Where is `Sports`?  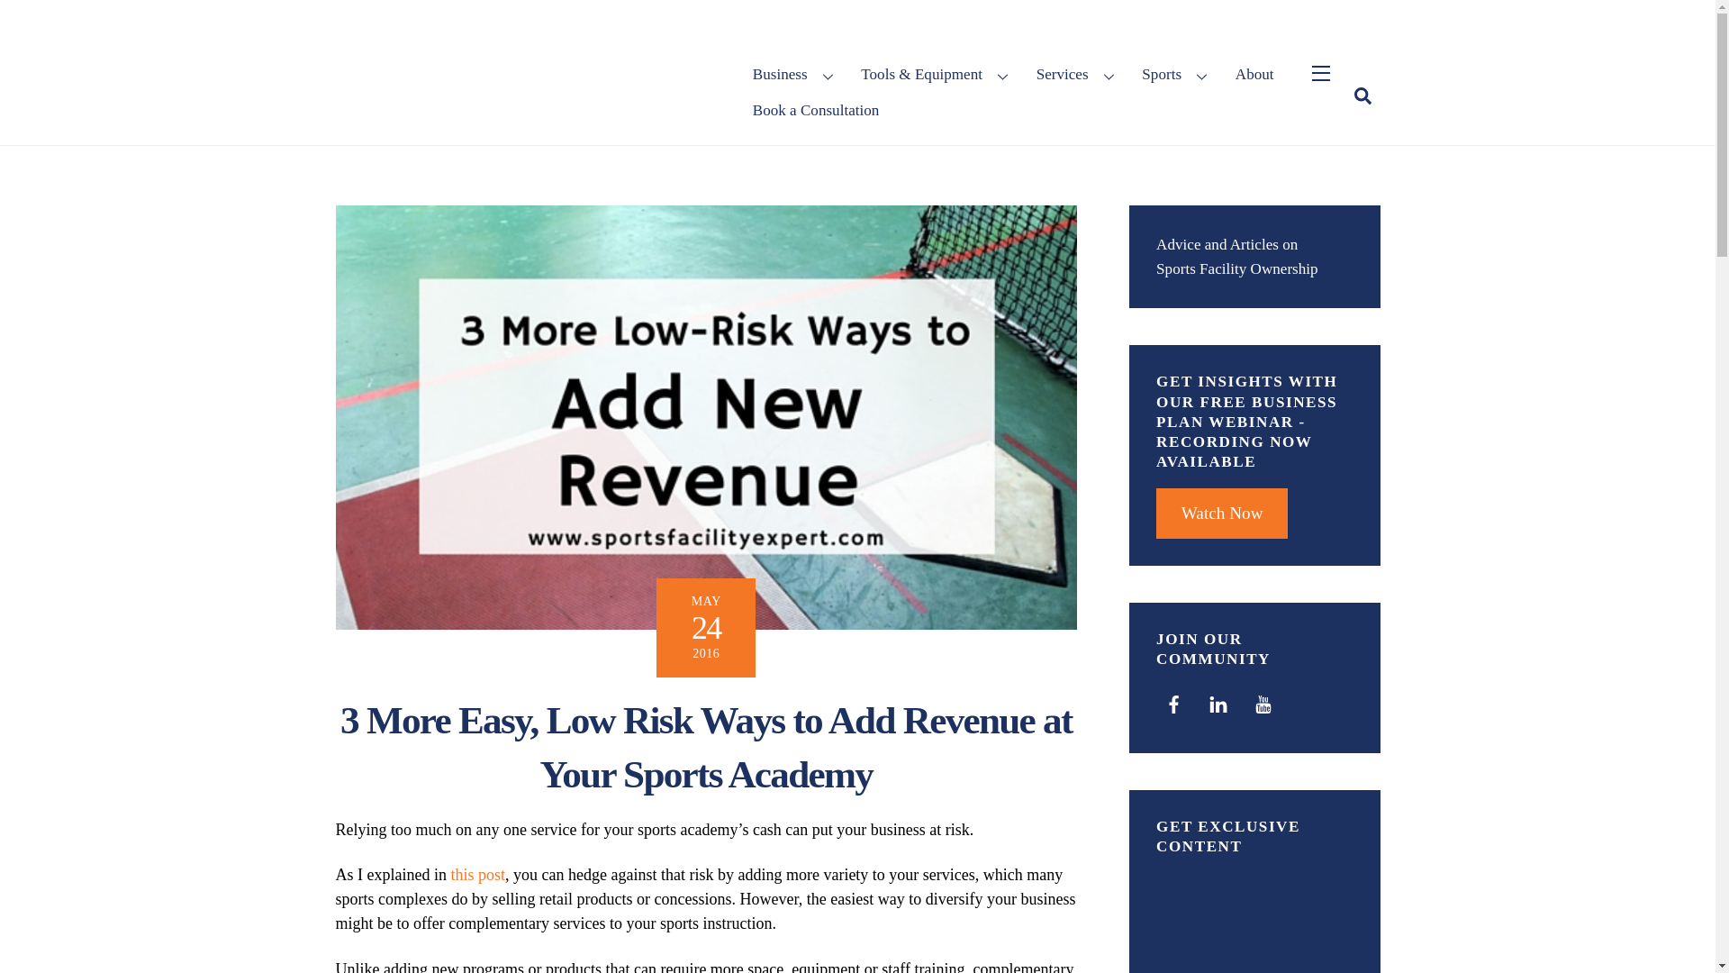
Sports is located at coordinates (1177, 74).